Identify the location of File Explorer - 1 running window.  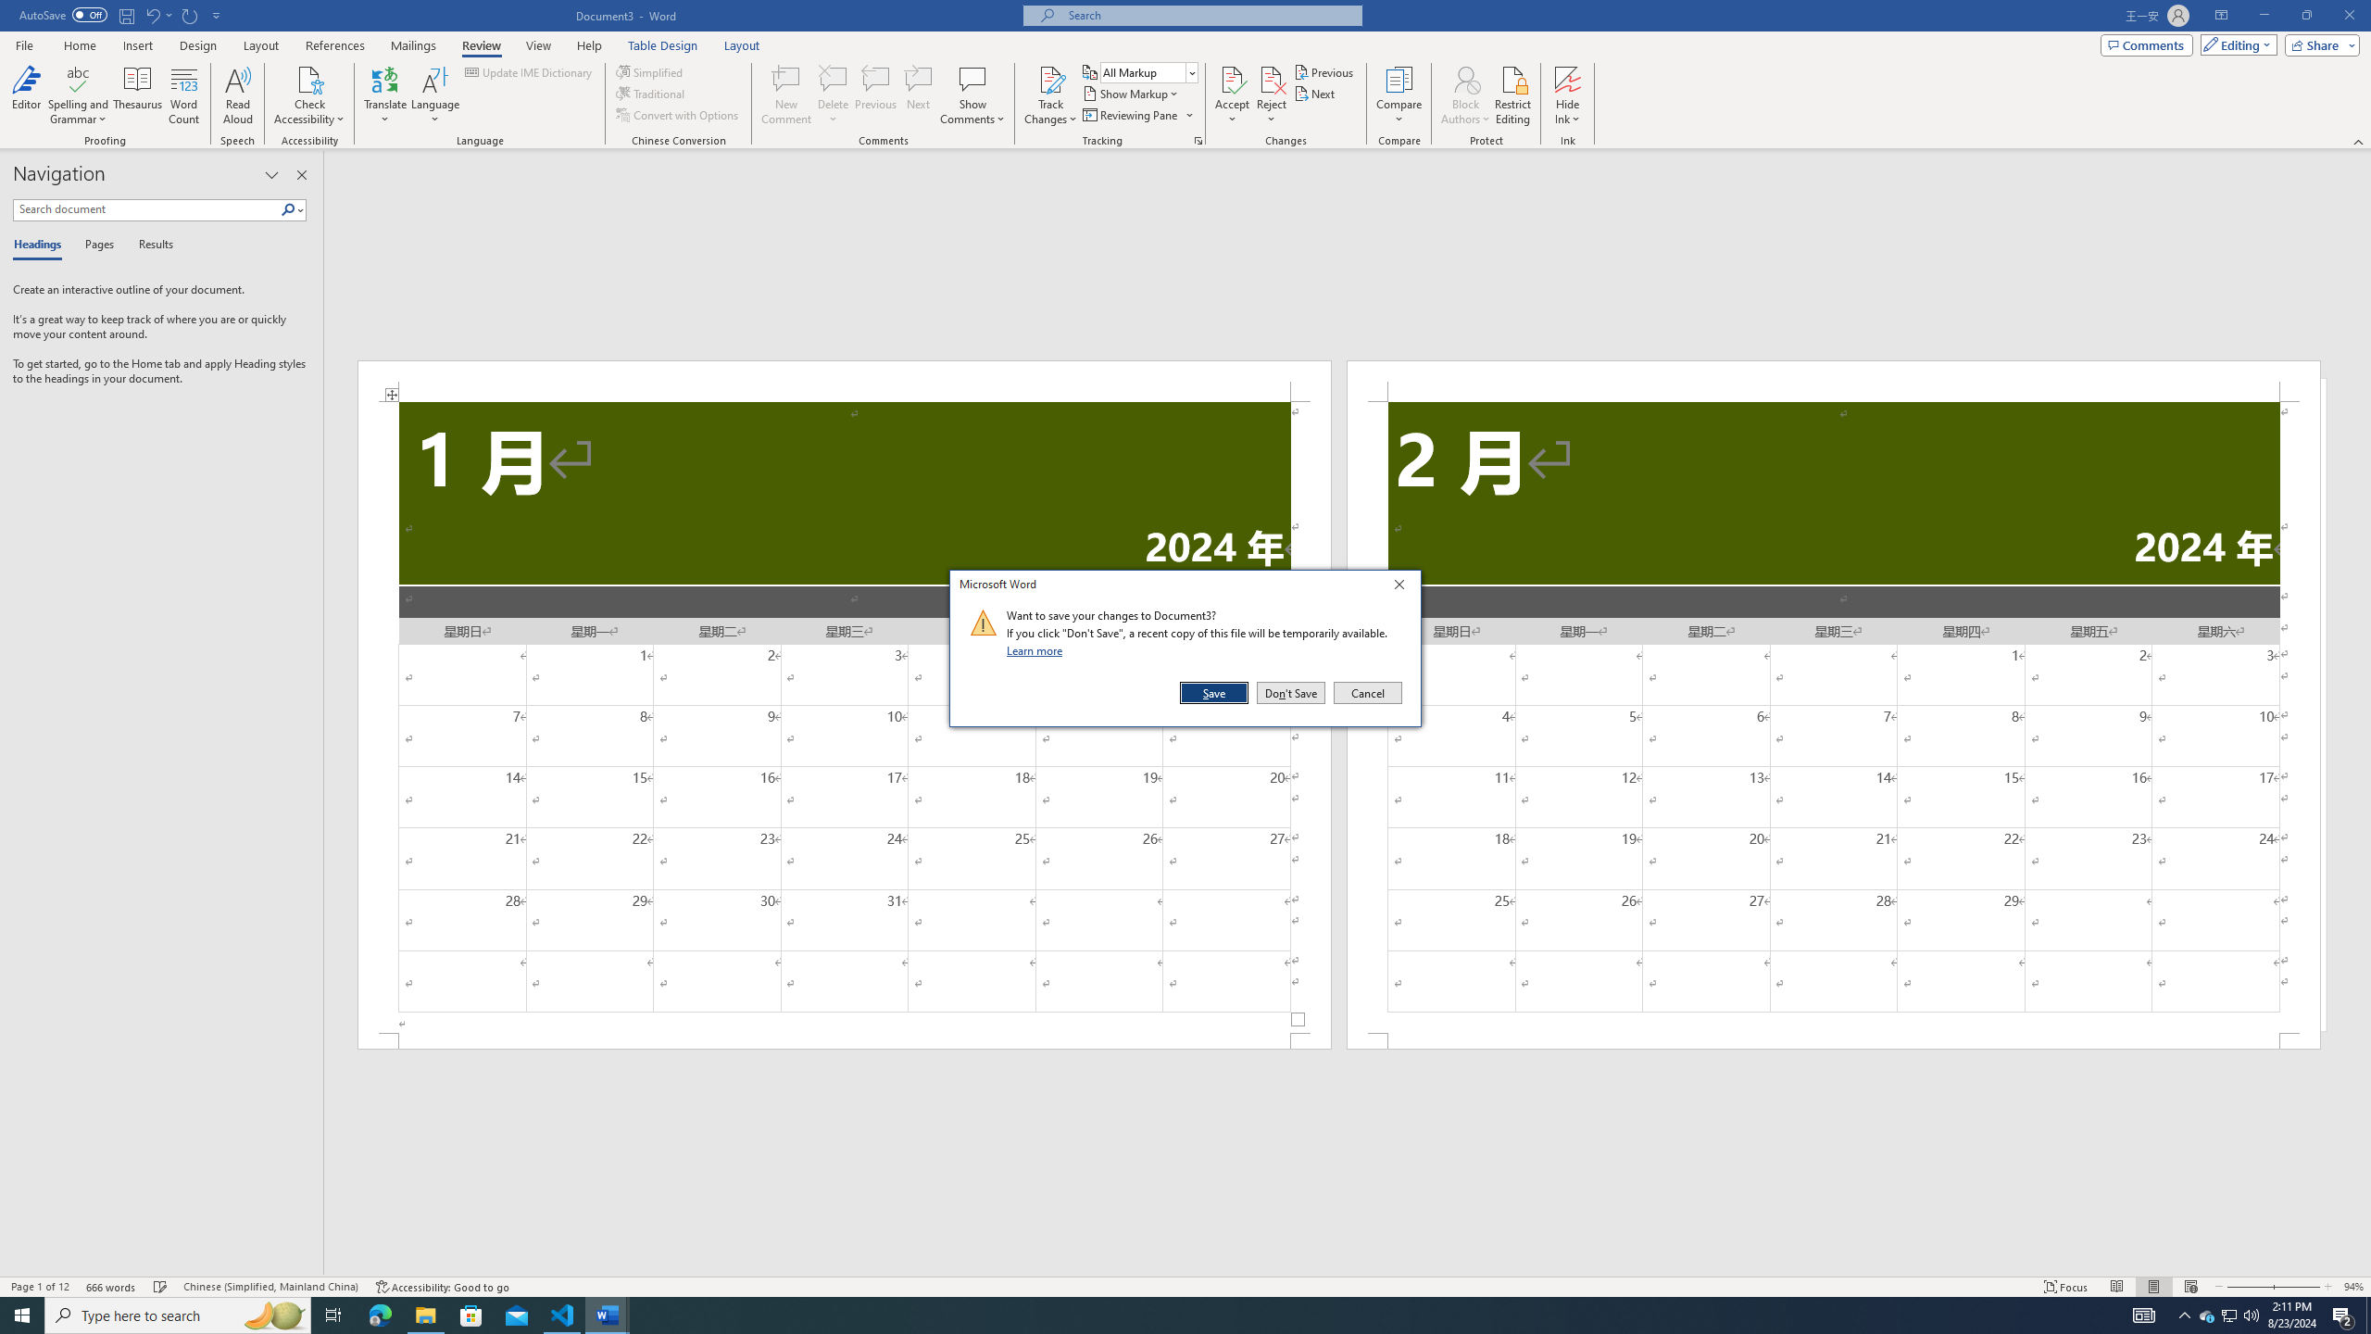
(425, 1315).